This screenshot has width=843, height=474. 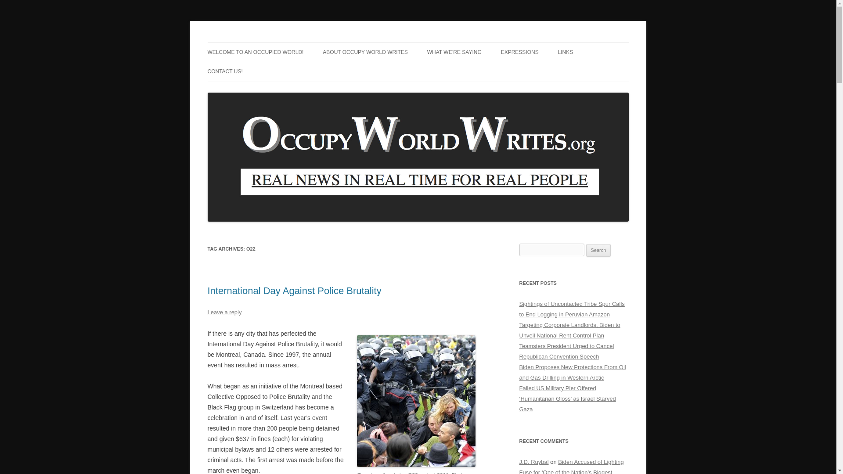 I want to click on Occupy World Writes, so click(x=264, y=42).